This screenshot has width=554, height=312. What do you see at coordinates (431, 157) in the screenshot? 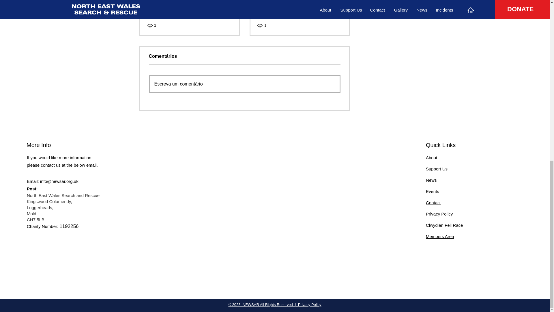
I see `About` at bounding box center [431, 157].